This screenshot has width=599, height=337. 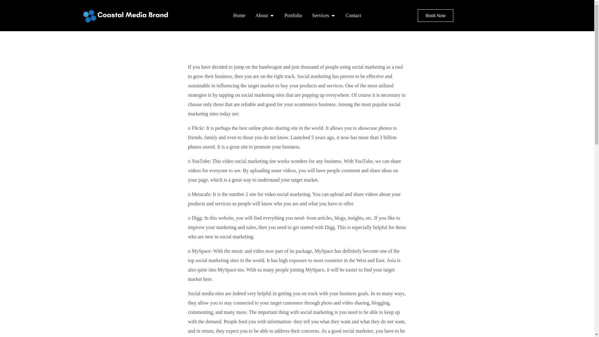 What do you see at coordinates (240, 15) in the screenshot?
I see `Home` at bounding box center [240, 15].